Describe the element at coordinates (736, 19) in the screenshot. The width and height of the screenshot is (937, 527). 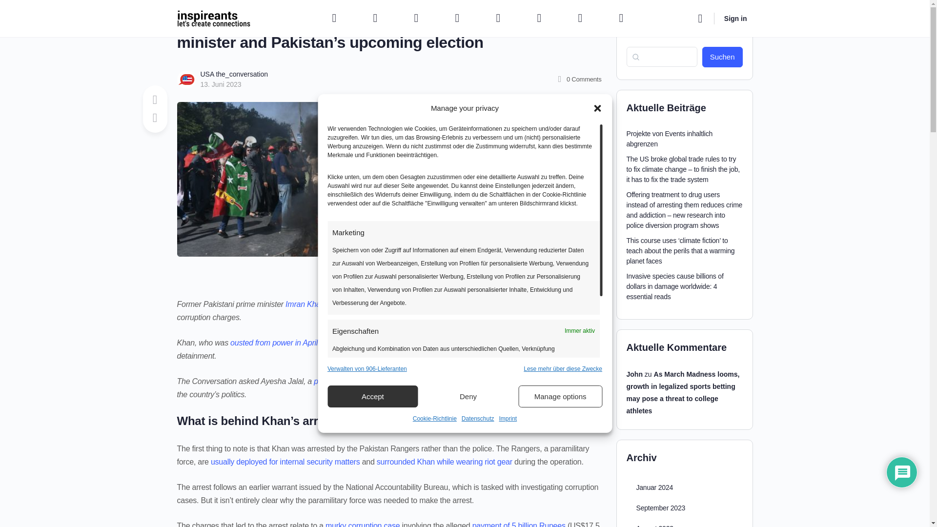
I see `Sign in` at that location.